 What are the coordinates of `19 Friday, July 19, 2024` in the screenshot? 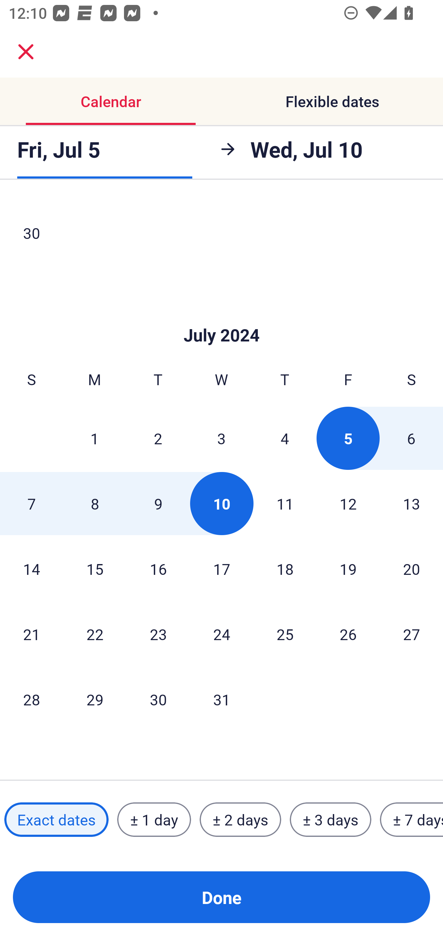 It's located at (348, 568).